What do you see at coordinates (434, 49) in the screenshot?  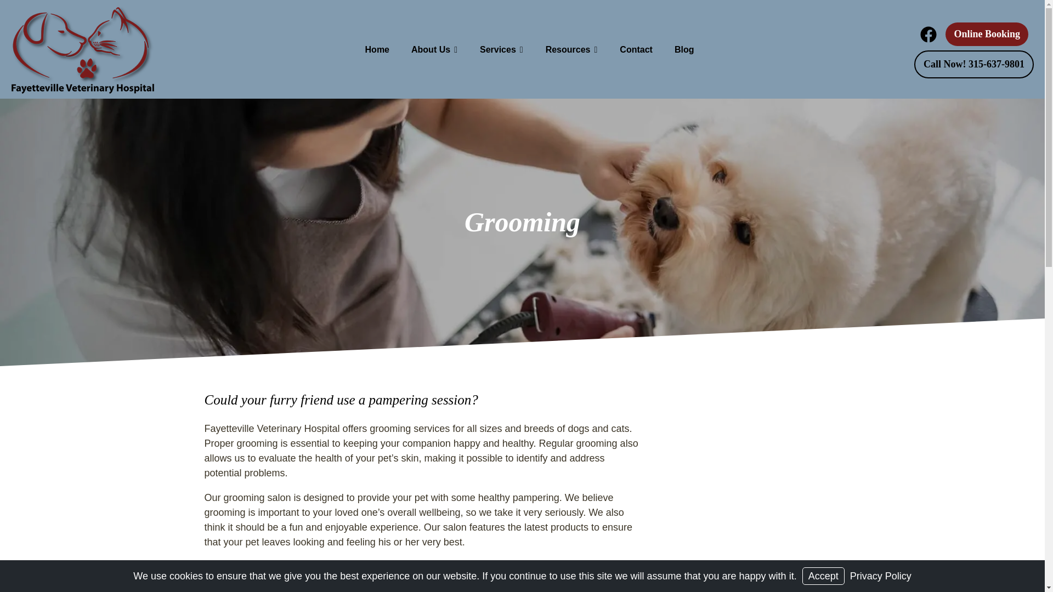 I see `About Us` at bounding box center [434, 49].